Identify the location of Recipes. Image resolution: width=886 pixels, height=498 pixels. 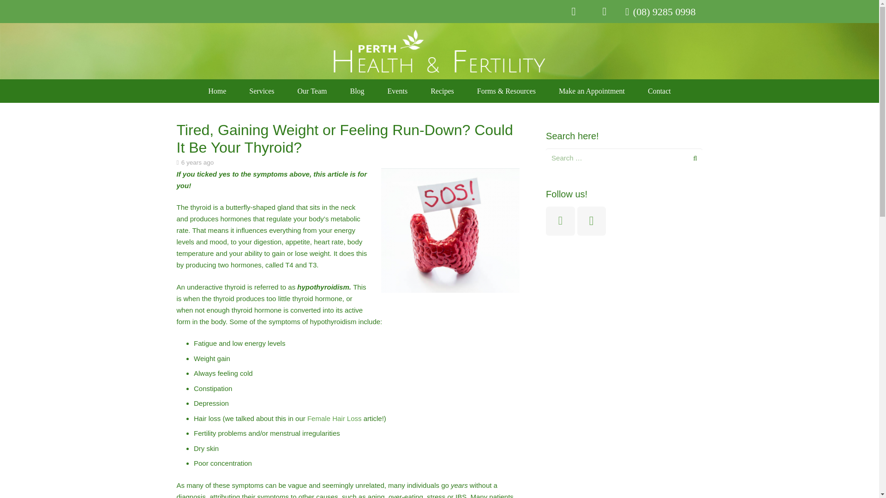
(442, 90).